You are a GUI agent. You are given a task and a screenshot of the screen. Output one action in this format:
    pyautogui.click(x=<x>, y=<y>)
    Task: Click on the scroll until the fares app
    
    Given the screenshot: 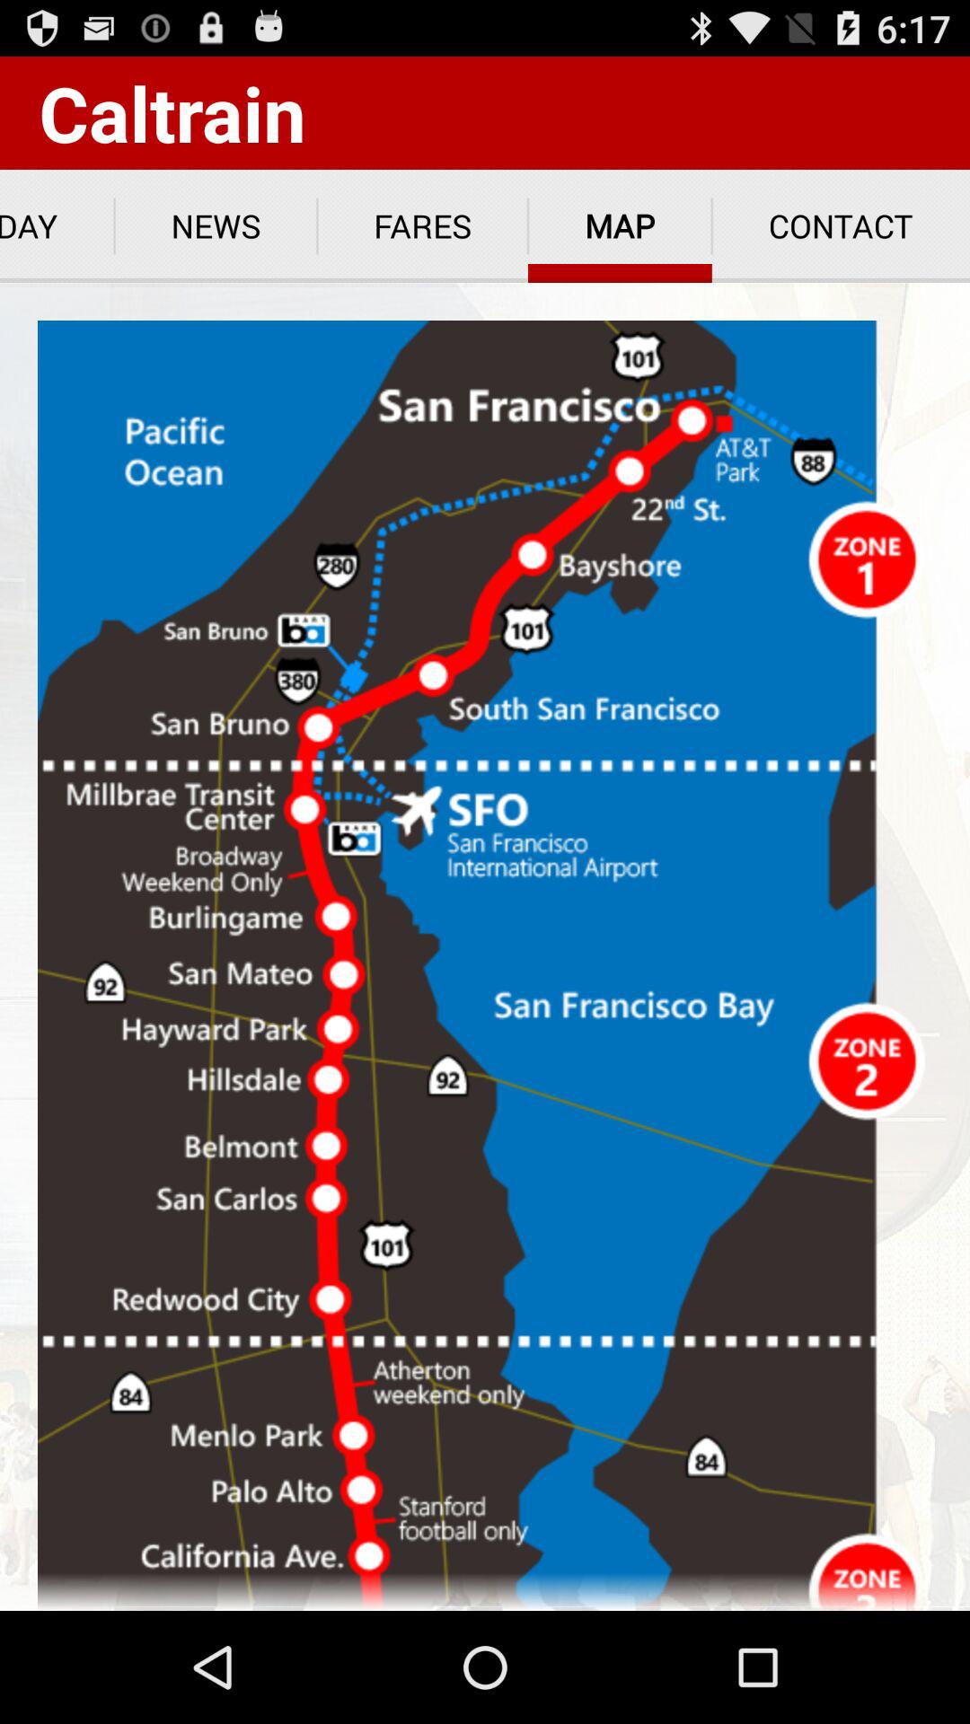 What is the action you would take?
    pyautogui.click(x=422, y=226)
    